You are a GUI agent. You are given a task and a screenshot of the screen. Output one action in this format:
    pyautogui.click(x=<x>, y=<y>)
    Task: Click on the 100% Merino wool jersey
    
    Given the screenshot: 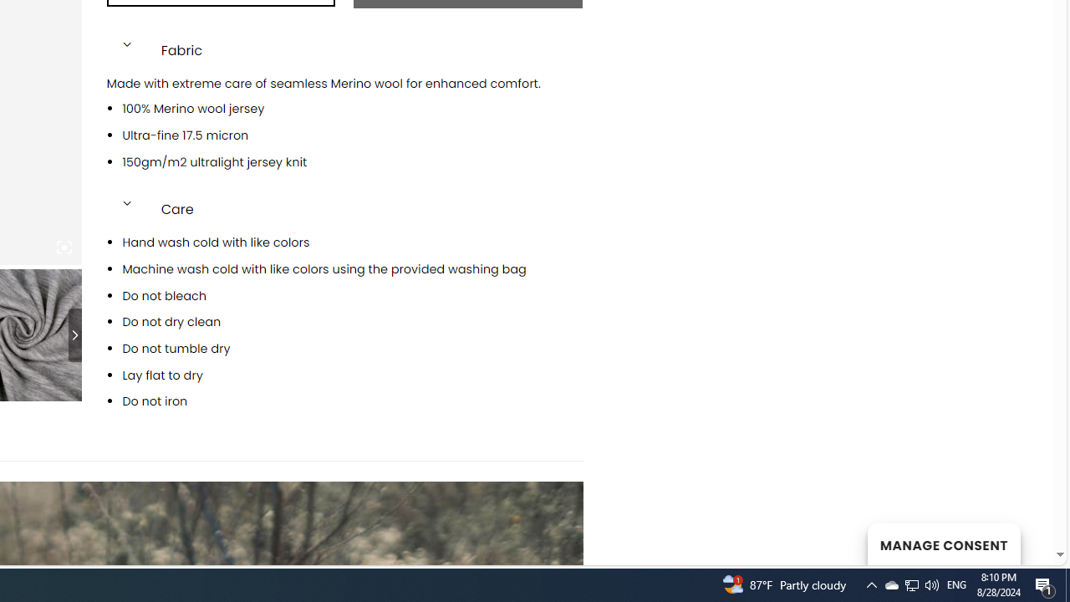 What is the action you would take?
    pyautogui.click(x=352, y=109)
    